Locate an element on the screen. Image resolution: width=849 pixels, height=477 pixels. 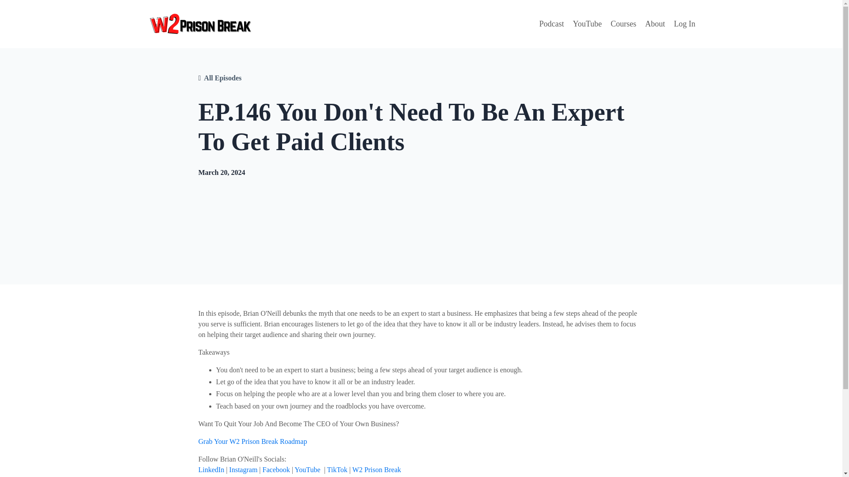
Log In is located at coordinates (685, 24).